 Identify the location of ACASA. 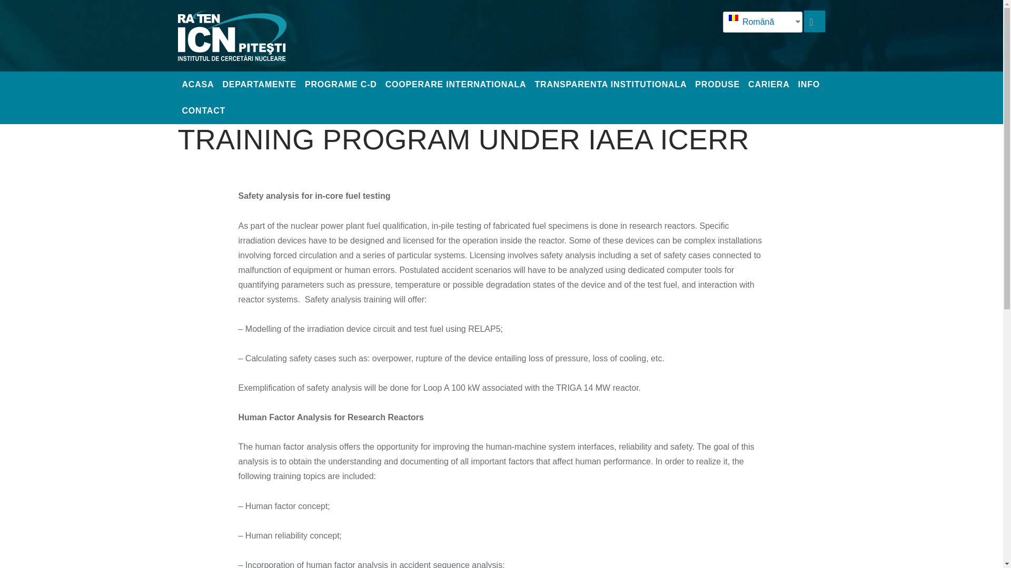
(198, 84).